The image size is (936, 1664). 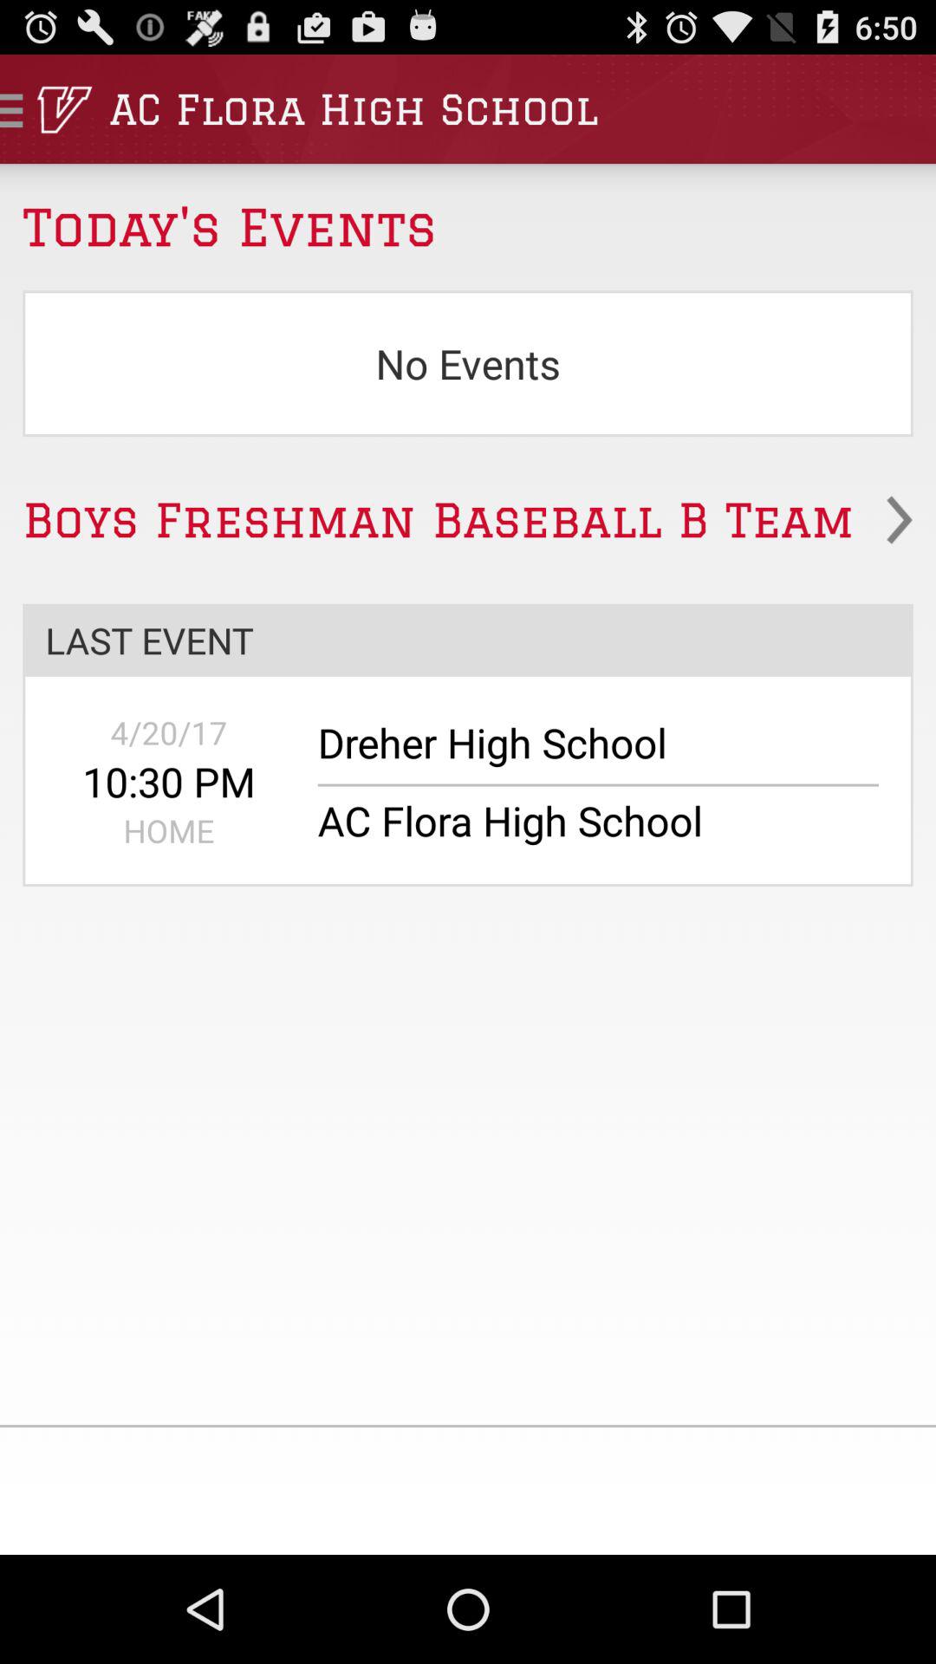 I want to click on launch the icon above the boys freshman baseball app, so click(x=468, y=363).